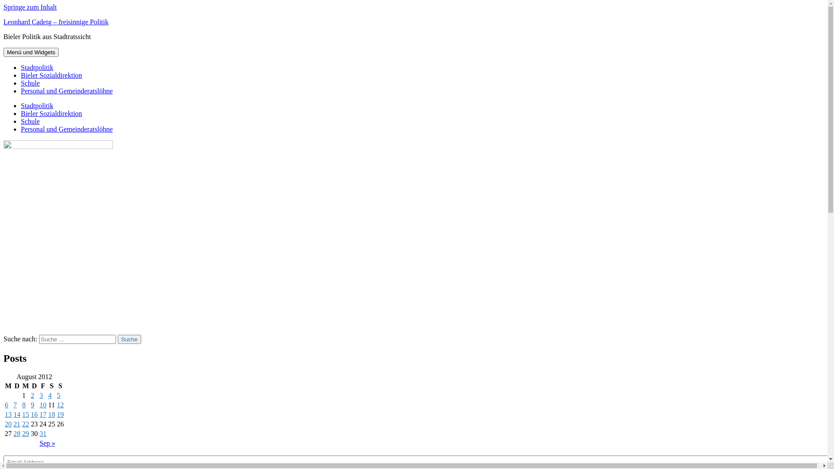 The height and width of the screenshot is (469, 834). Describe the element at coordinates (30, 122) in the screenshot. I see `Schule` at that location.